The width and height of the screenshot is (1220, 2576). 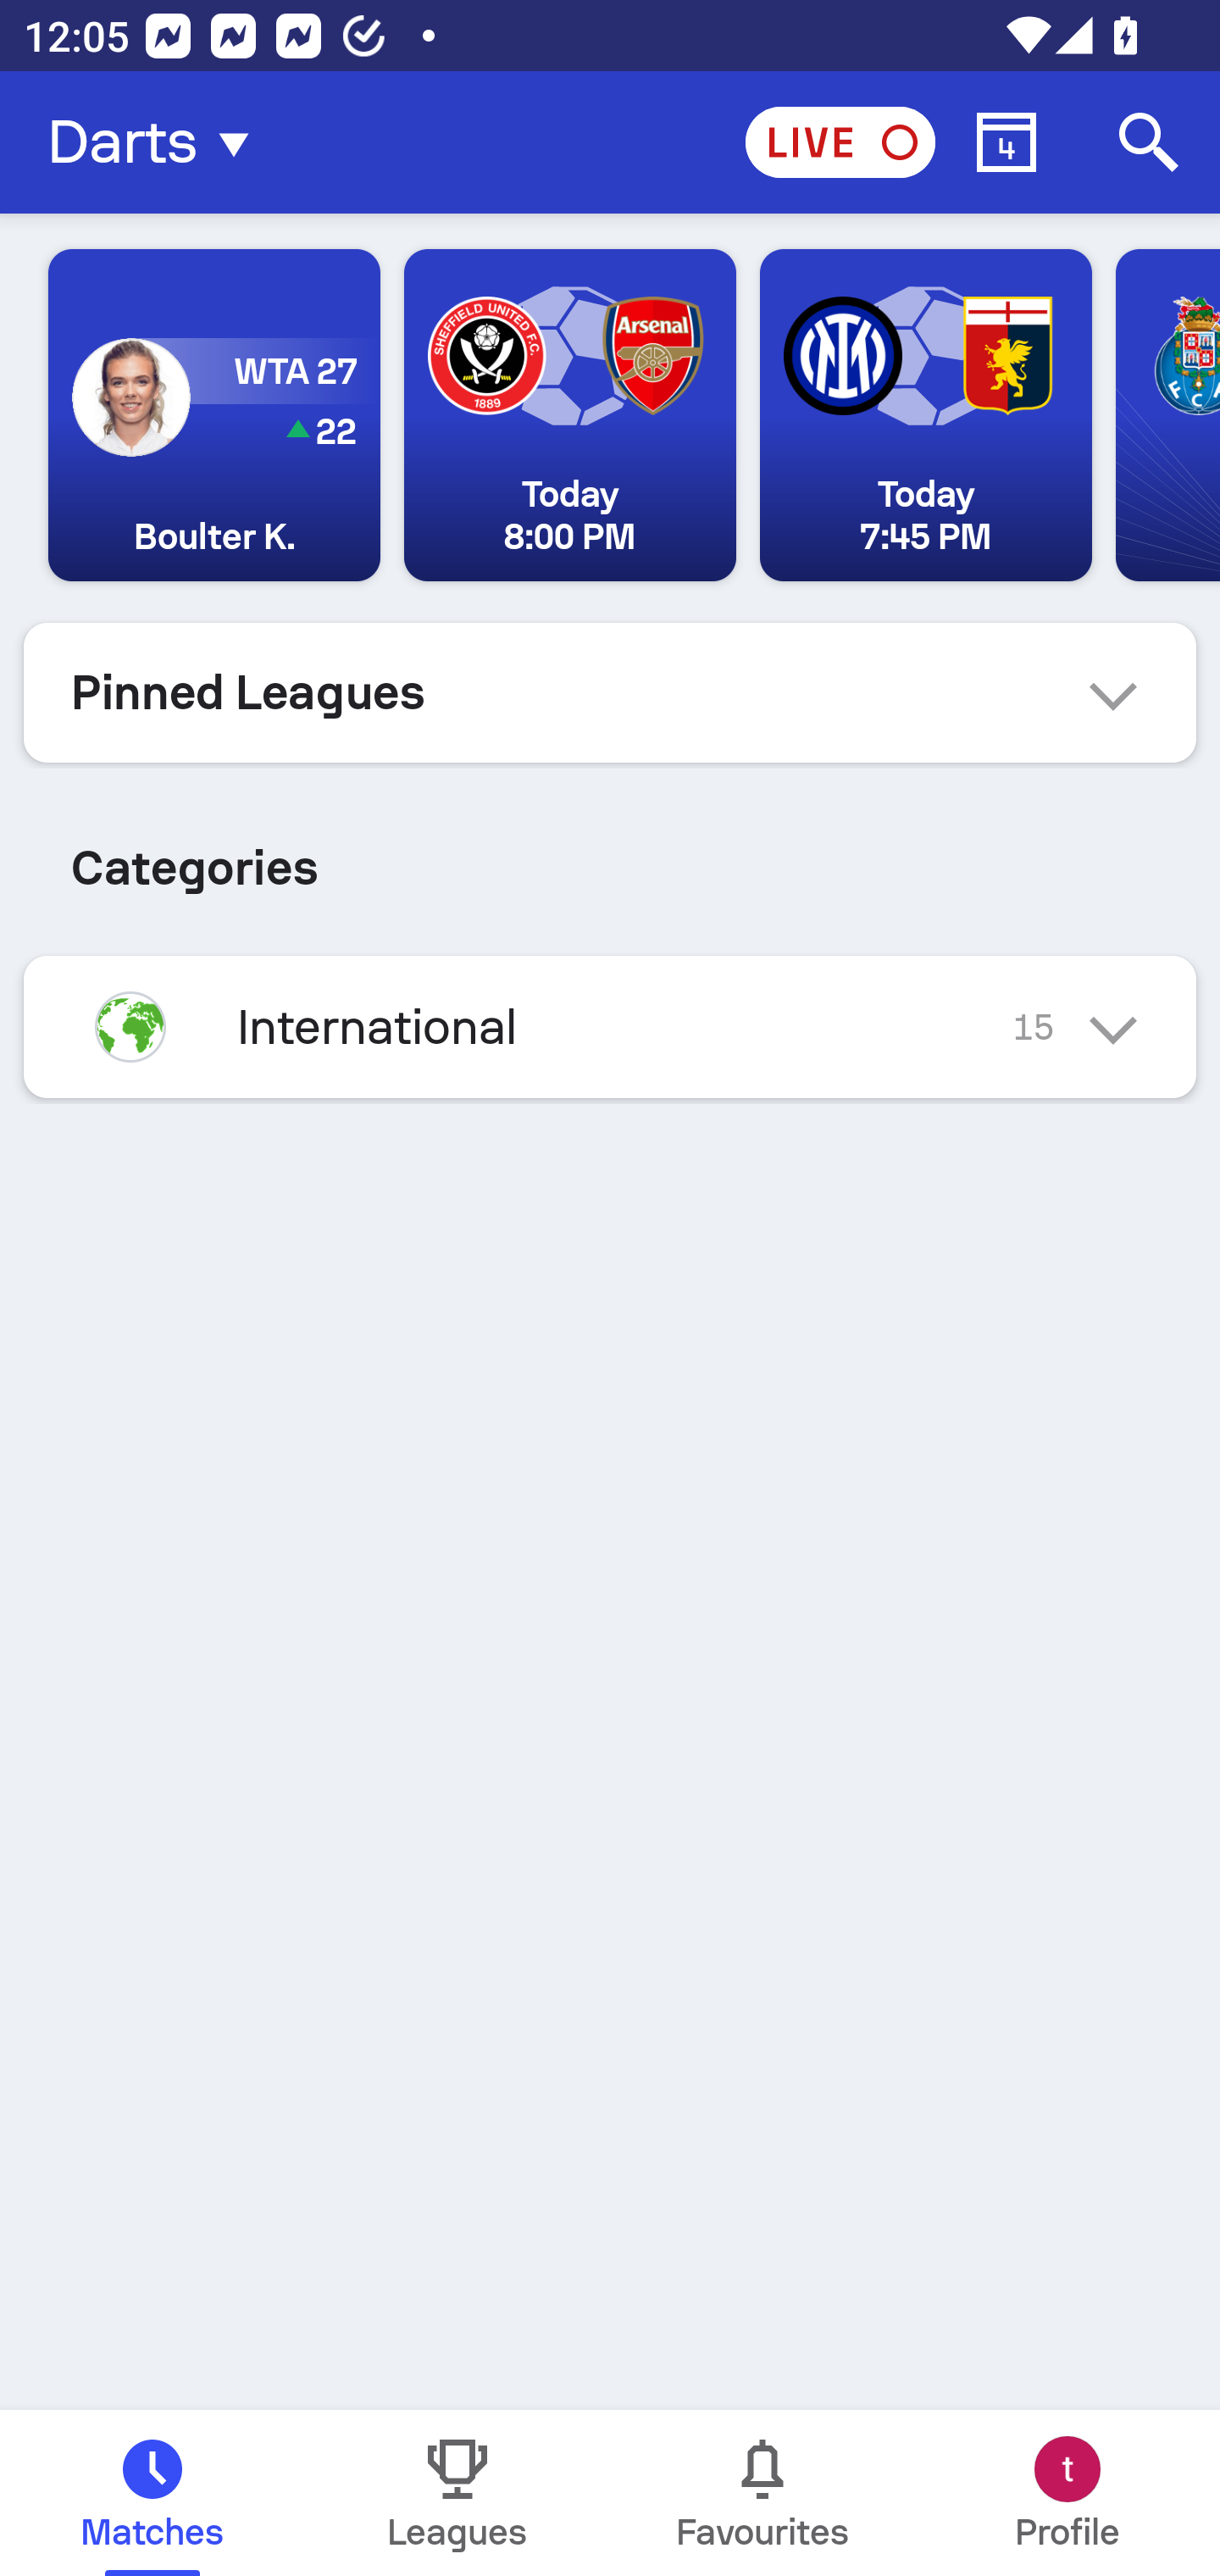 I want to click on Categories, so click(x=610, y=854).